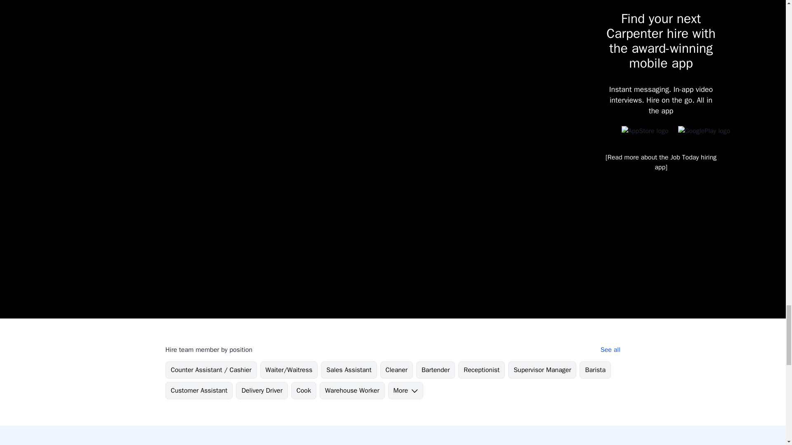 The image size is (792, 445). What do you see at coordinates (706, 134) in the screenshot?
I see `JOB TODAY Android Application` at bounding box center [706, 134].